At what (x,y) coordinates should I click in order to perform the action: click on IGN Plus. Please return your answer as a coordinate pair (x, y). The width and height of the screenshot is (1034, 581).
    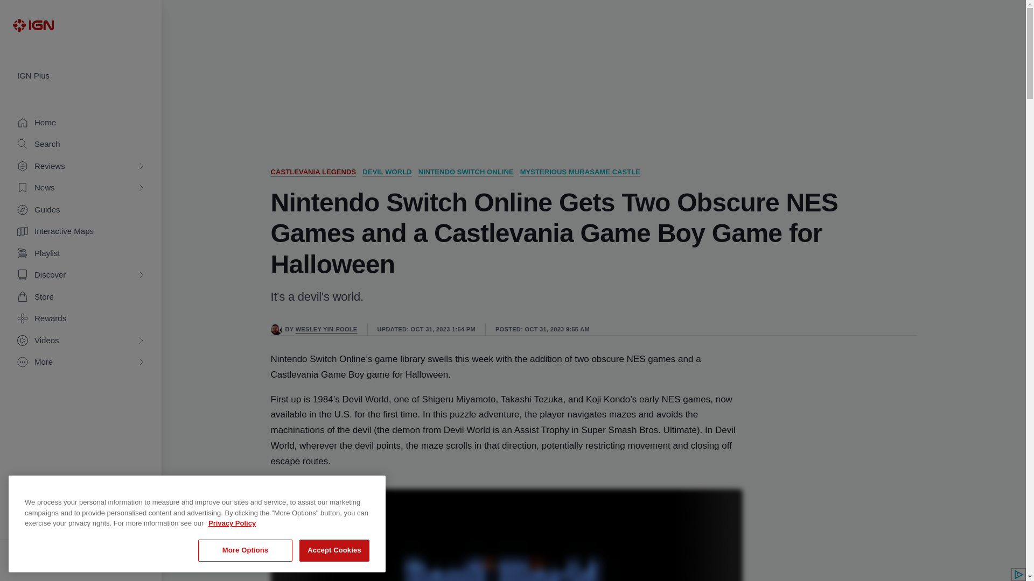
    Looking at the image, I should click on (81, 76).